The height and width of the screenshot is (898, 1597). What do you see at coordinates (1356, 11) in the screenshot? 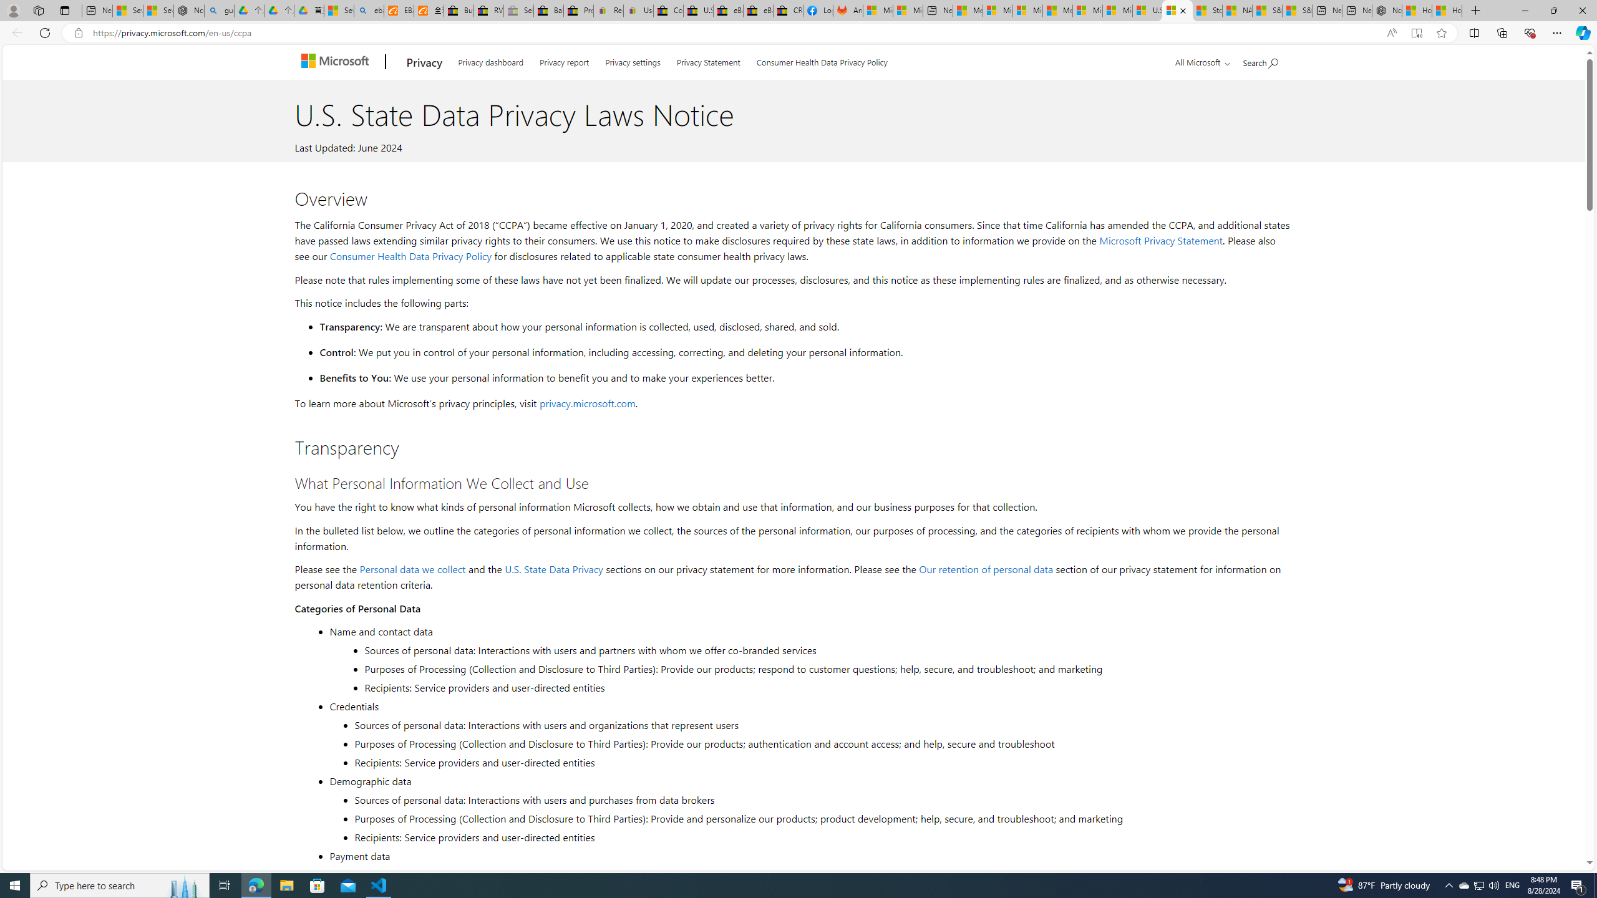
I see `New tab` at bounding box center [1356, 11].